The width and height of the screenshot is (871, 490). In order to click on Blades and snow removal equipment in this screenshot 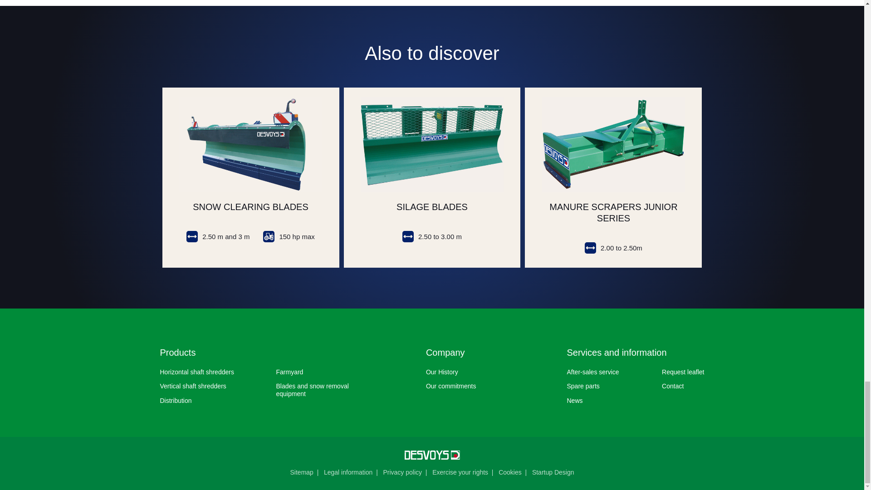, I will do `click(312, 390)`.